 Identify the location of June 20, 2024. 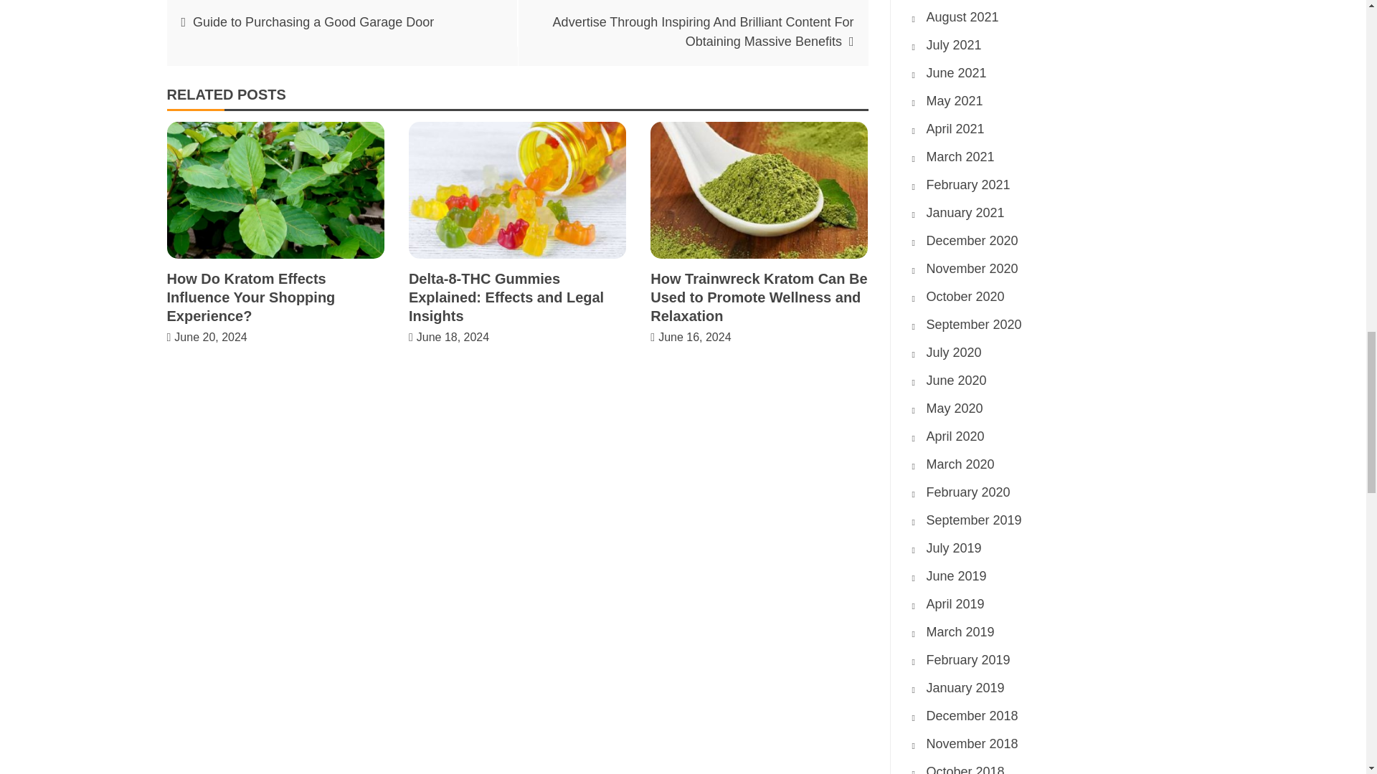
(210, 337).